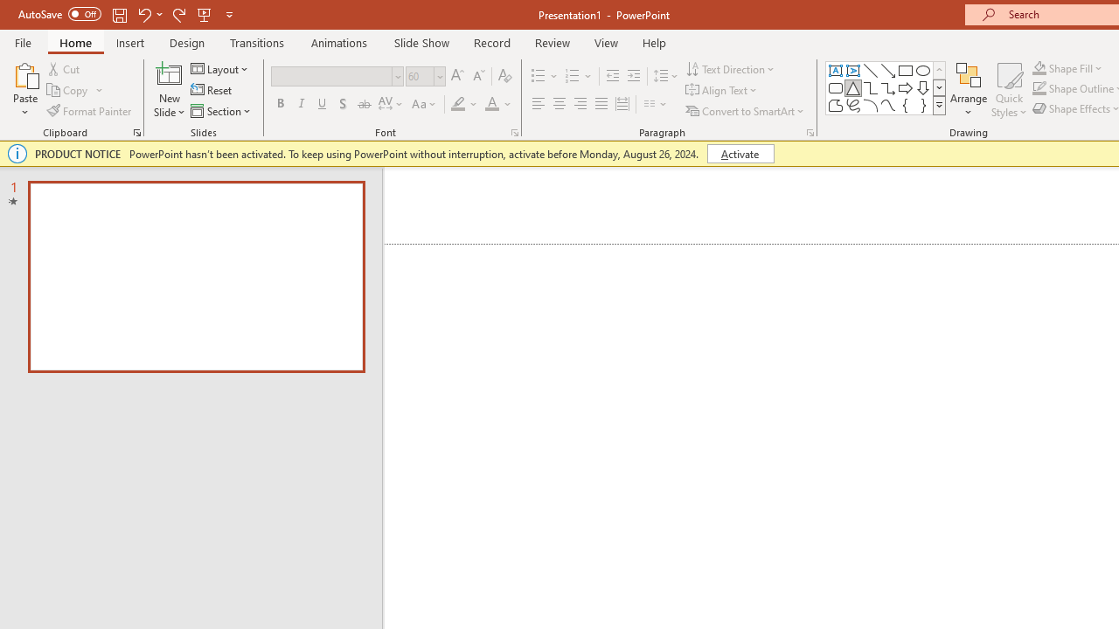  What do you see at coordinates (612, 77) in the screenshot?
I see `Decrease Indent` at bounding box center [612, 77].